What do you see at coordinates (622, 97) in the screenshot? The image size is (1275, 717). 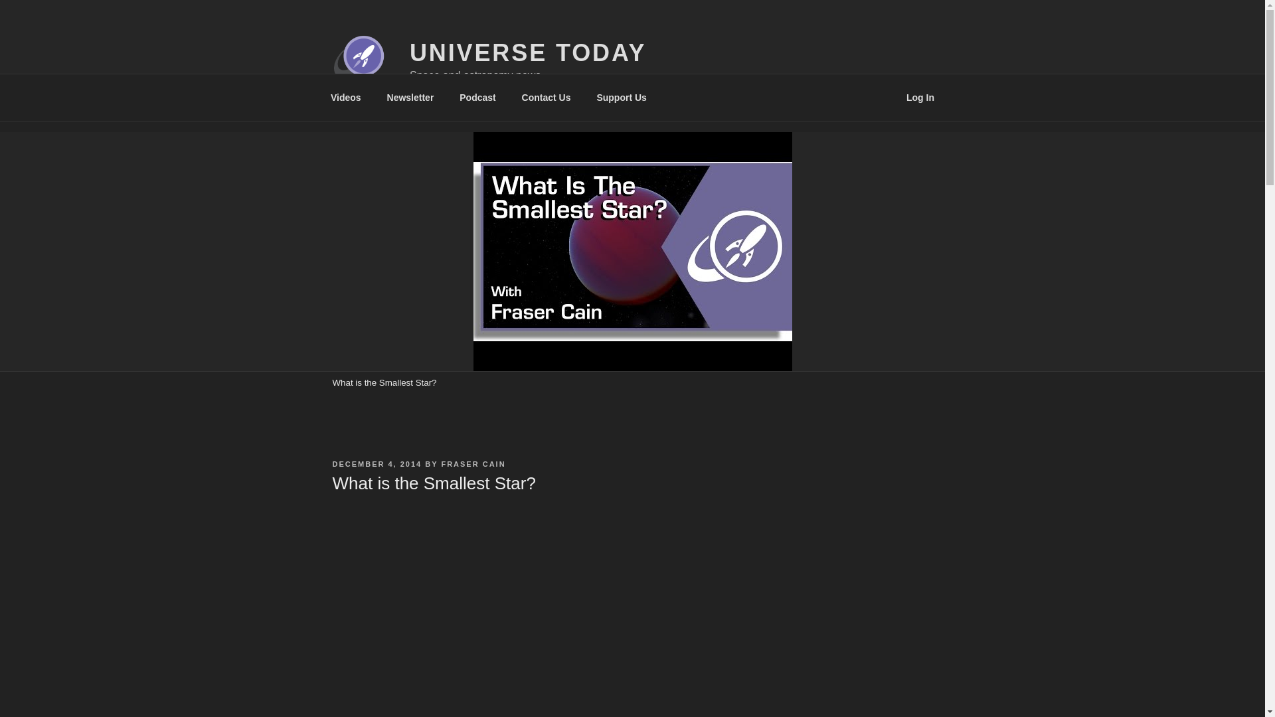 I see `Support Us` at bounding box center [622, 97].